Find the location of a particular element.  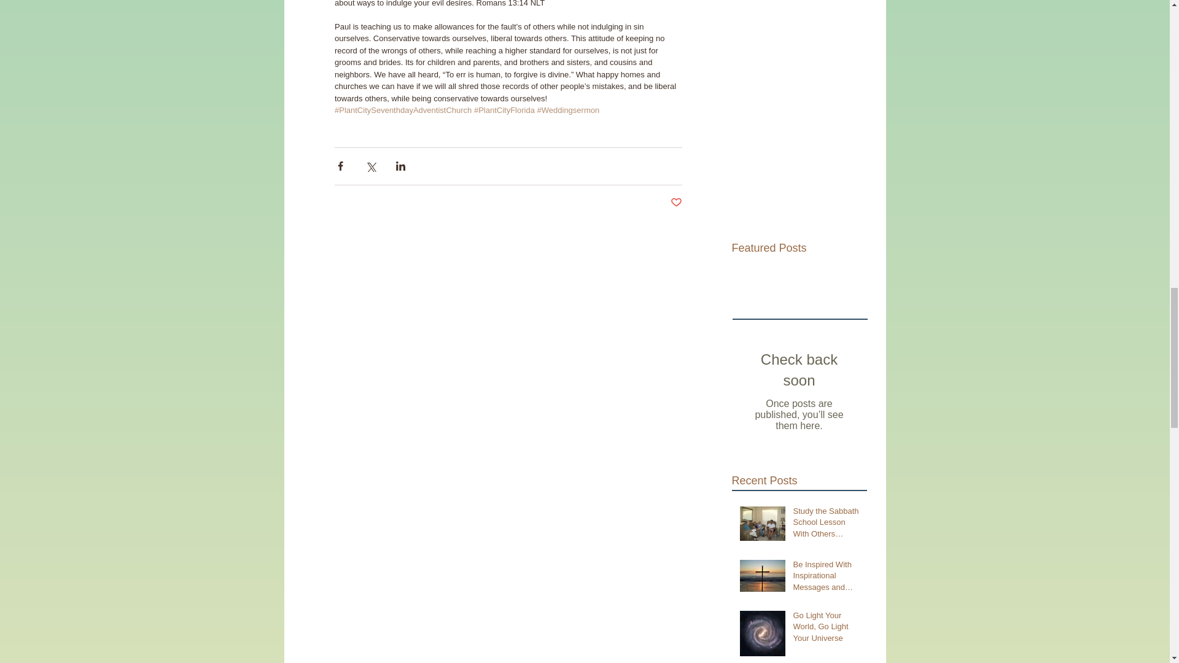

Go Light Your World, Go Light Your Universe is located at coordinates (827, 629).